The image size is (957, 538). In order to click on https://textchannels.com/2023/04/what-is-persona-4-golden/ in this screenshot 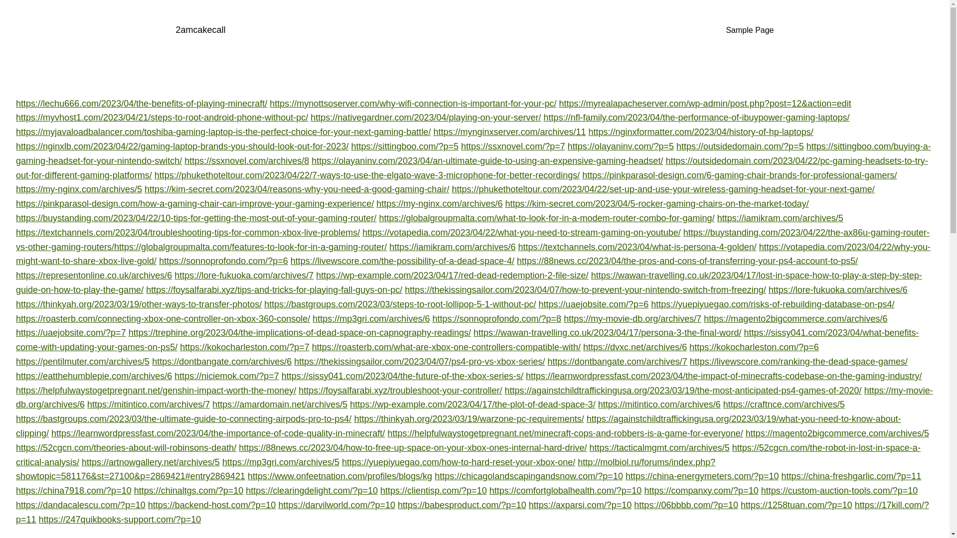, I will do `click(637, 247)`.